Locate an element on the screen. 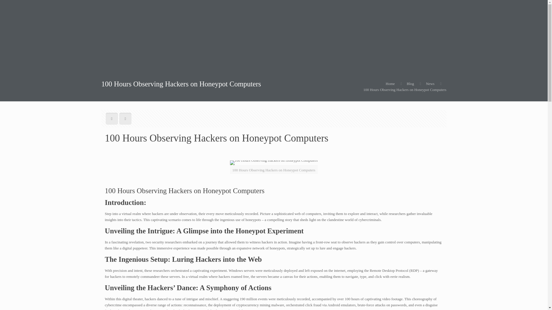 The width and height of the screenshot is (552, 310). News is located at coordinates (430, 84).